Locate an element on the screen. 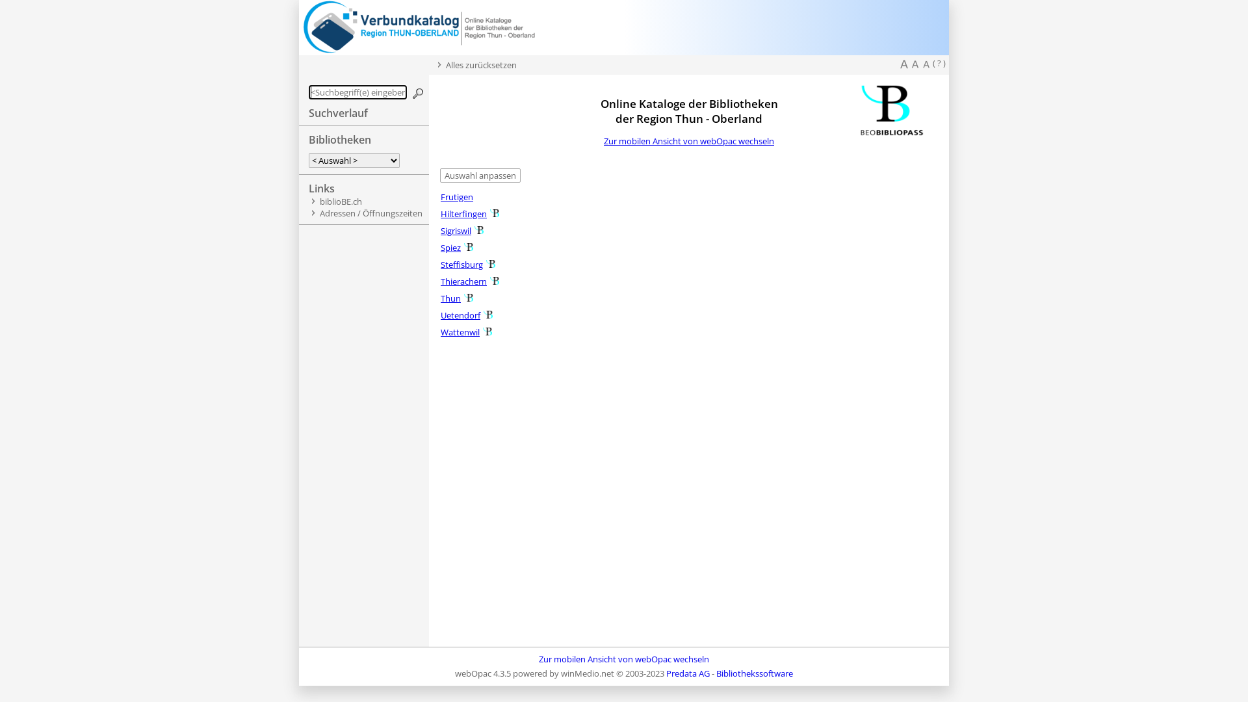 The height and width of the screenshot is (702, 1248). Beo BiblioPass is located at coordinates (487, 331).